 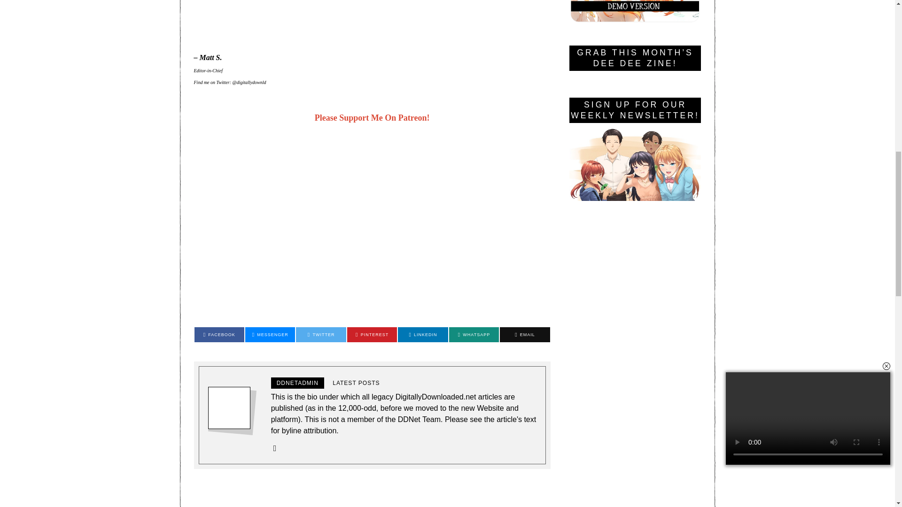 What do you see at coordinates (372, 334) in the screenshot?
I see `Pinterest` at bounding box center [372, 334].